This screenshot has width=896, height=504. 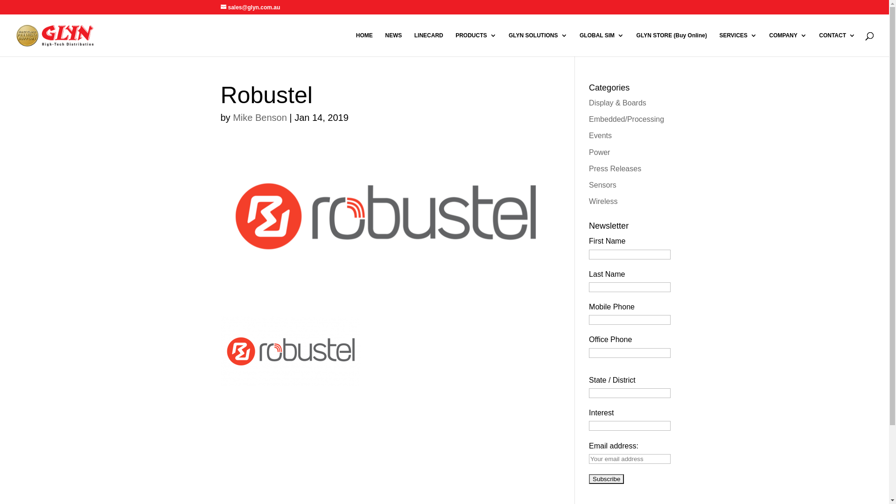 What do you see at coordinates (538, 44) in the screenshot?
I see `GLYN SOLUTIONS` at bounding box center [538, 44].